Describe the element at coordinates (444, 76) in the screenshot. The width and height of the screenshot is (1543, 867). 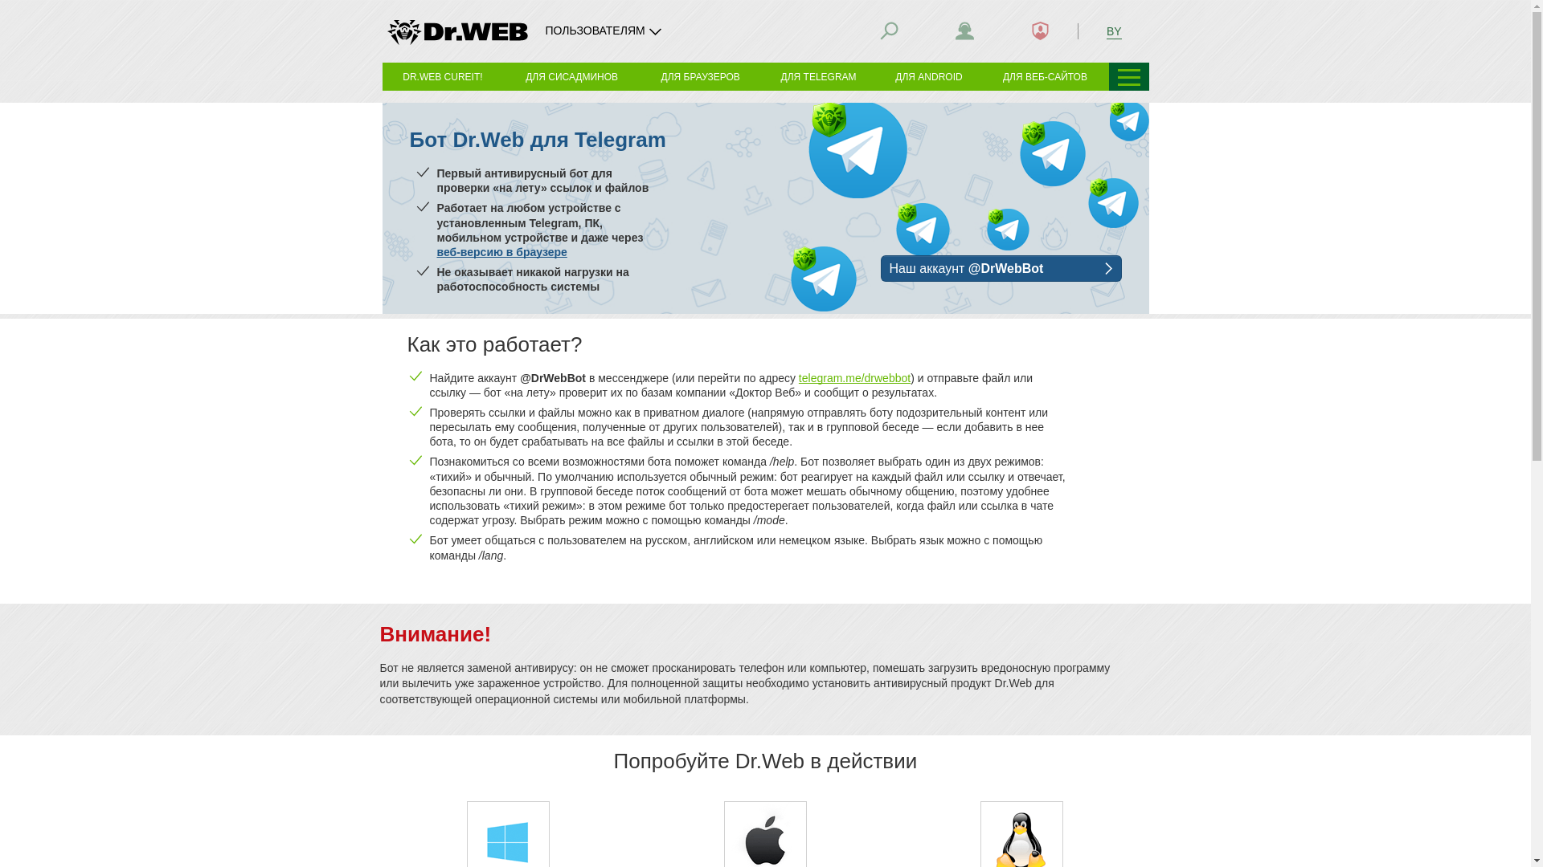
I see `DR.WEB CUREIT!` at that location.